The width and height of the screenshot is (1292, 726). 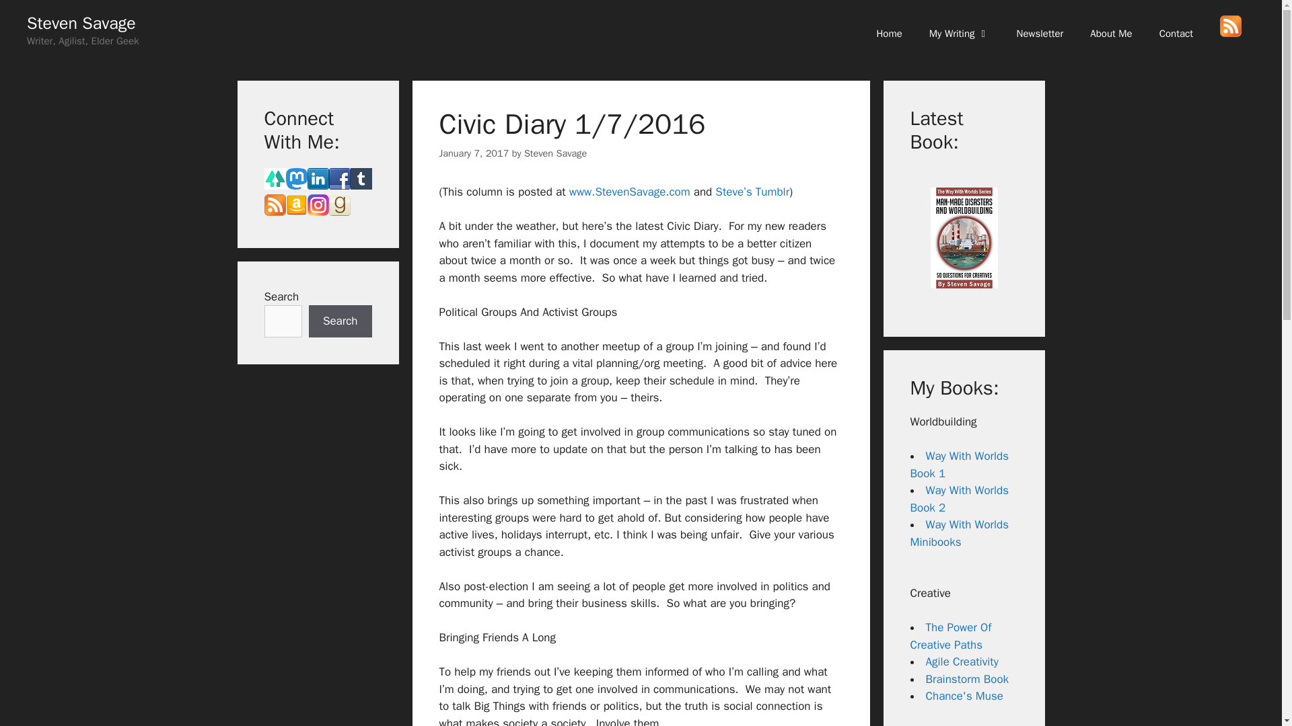 I want to click on Steven Savage, so click(x=555, y=153).